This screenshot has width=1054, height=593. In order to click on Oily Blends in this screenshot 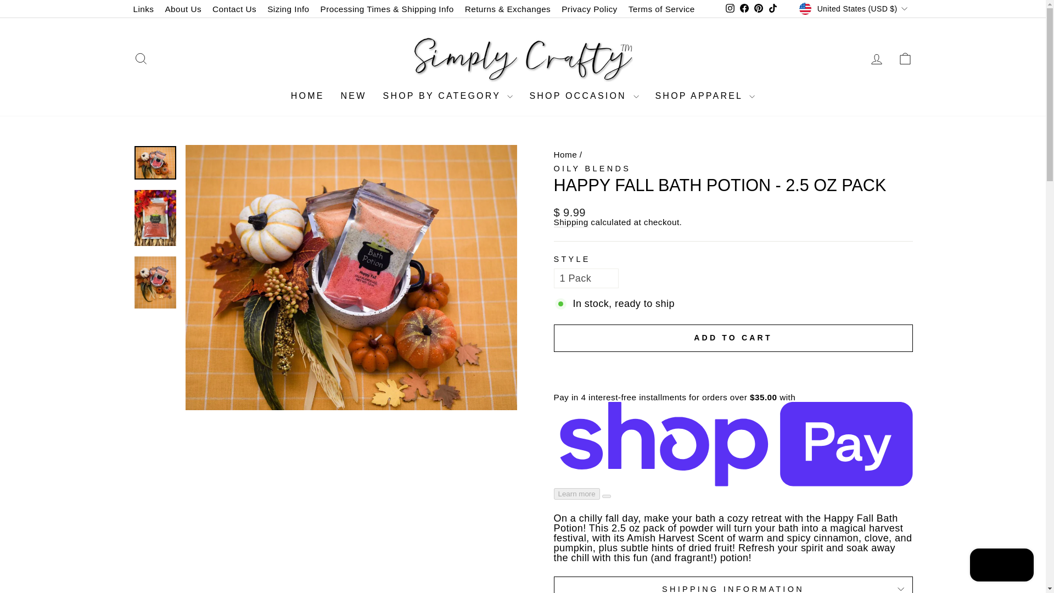, I will do `click(592, 169)`.